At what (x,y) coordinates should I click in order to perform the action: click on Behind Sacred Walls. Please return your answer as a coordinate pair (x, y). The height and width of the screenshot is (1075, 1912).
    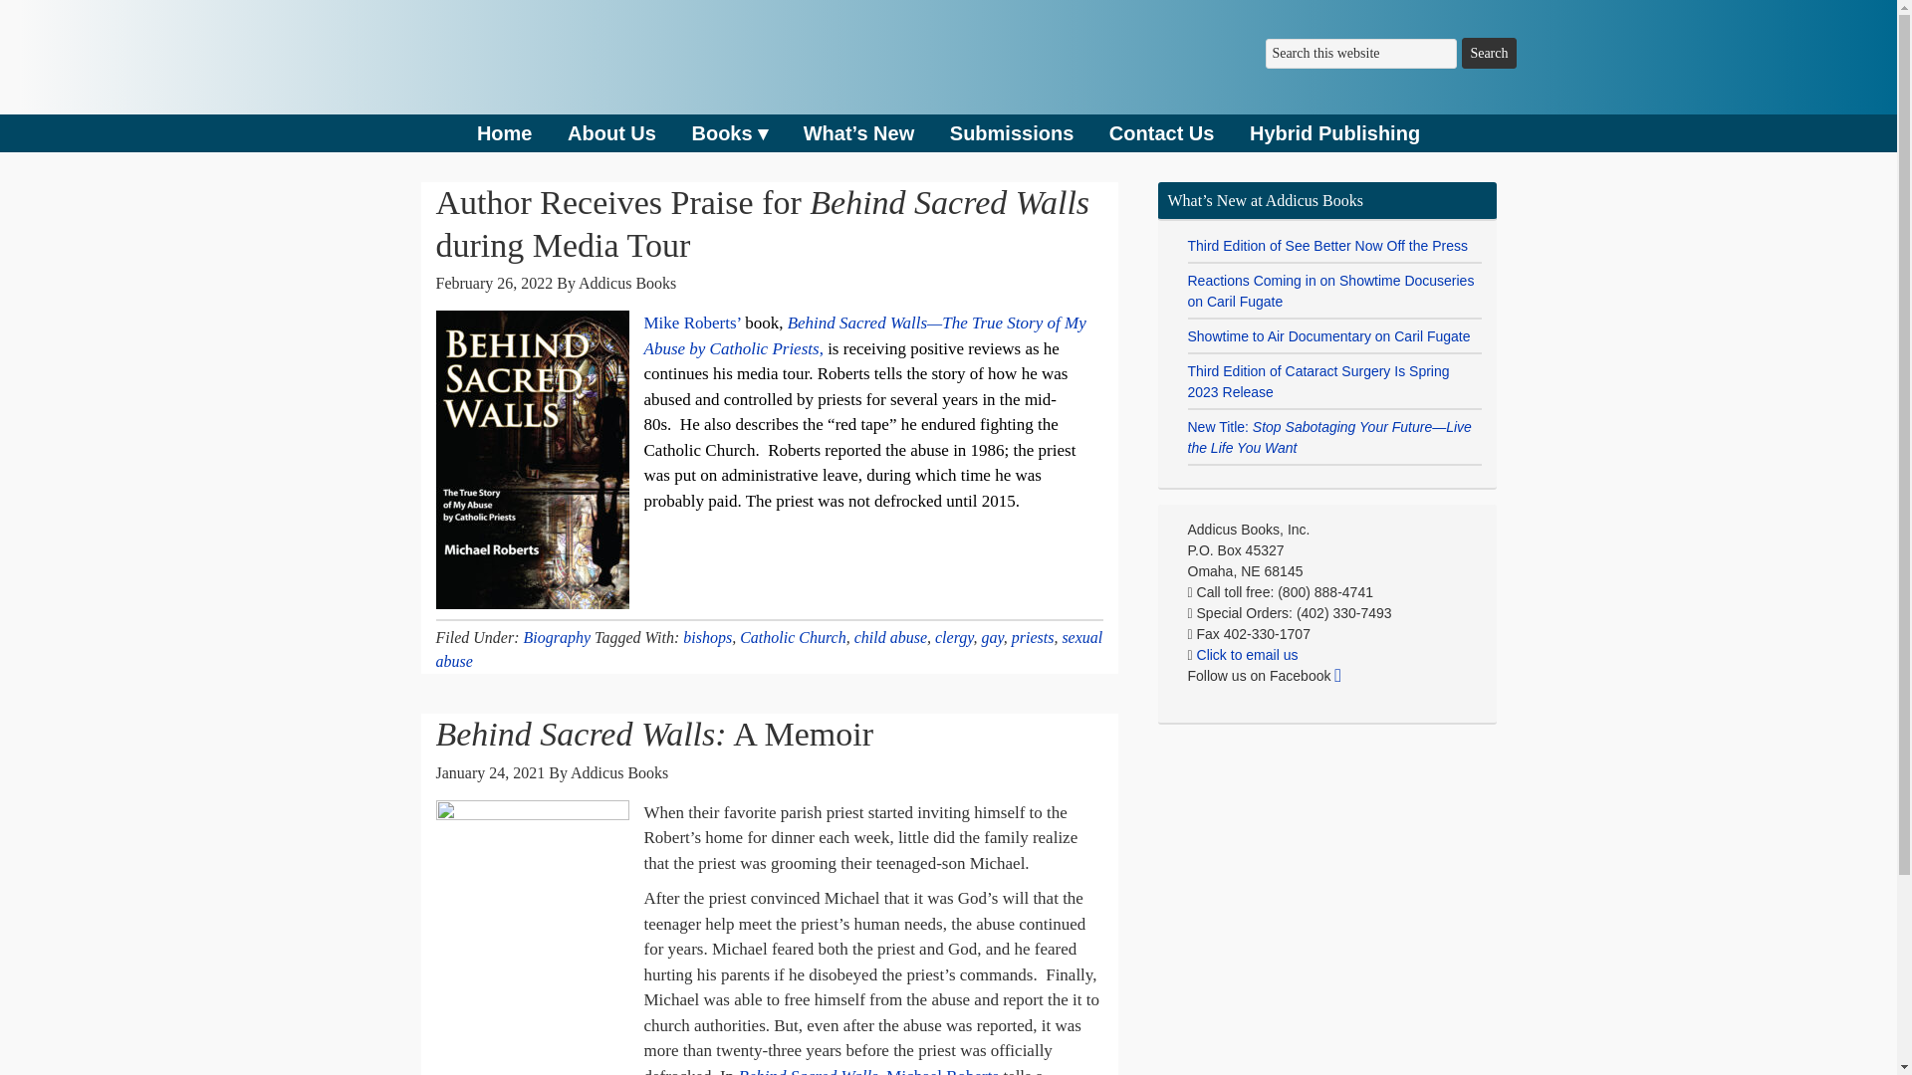
    Looking at the image, I should click on (806, 1071).